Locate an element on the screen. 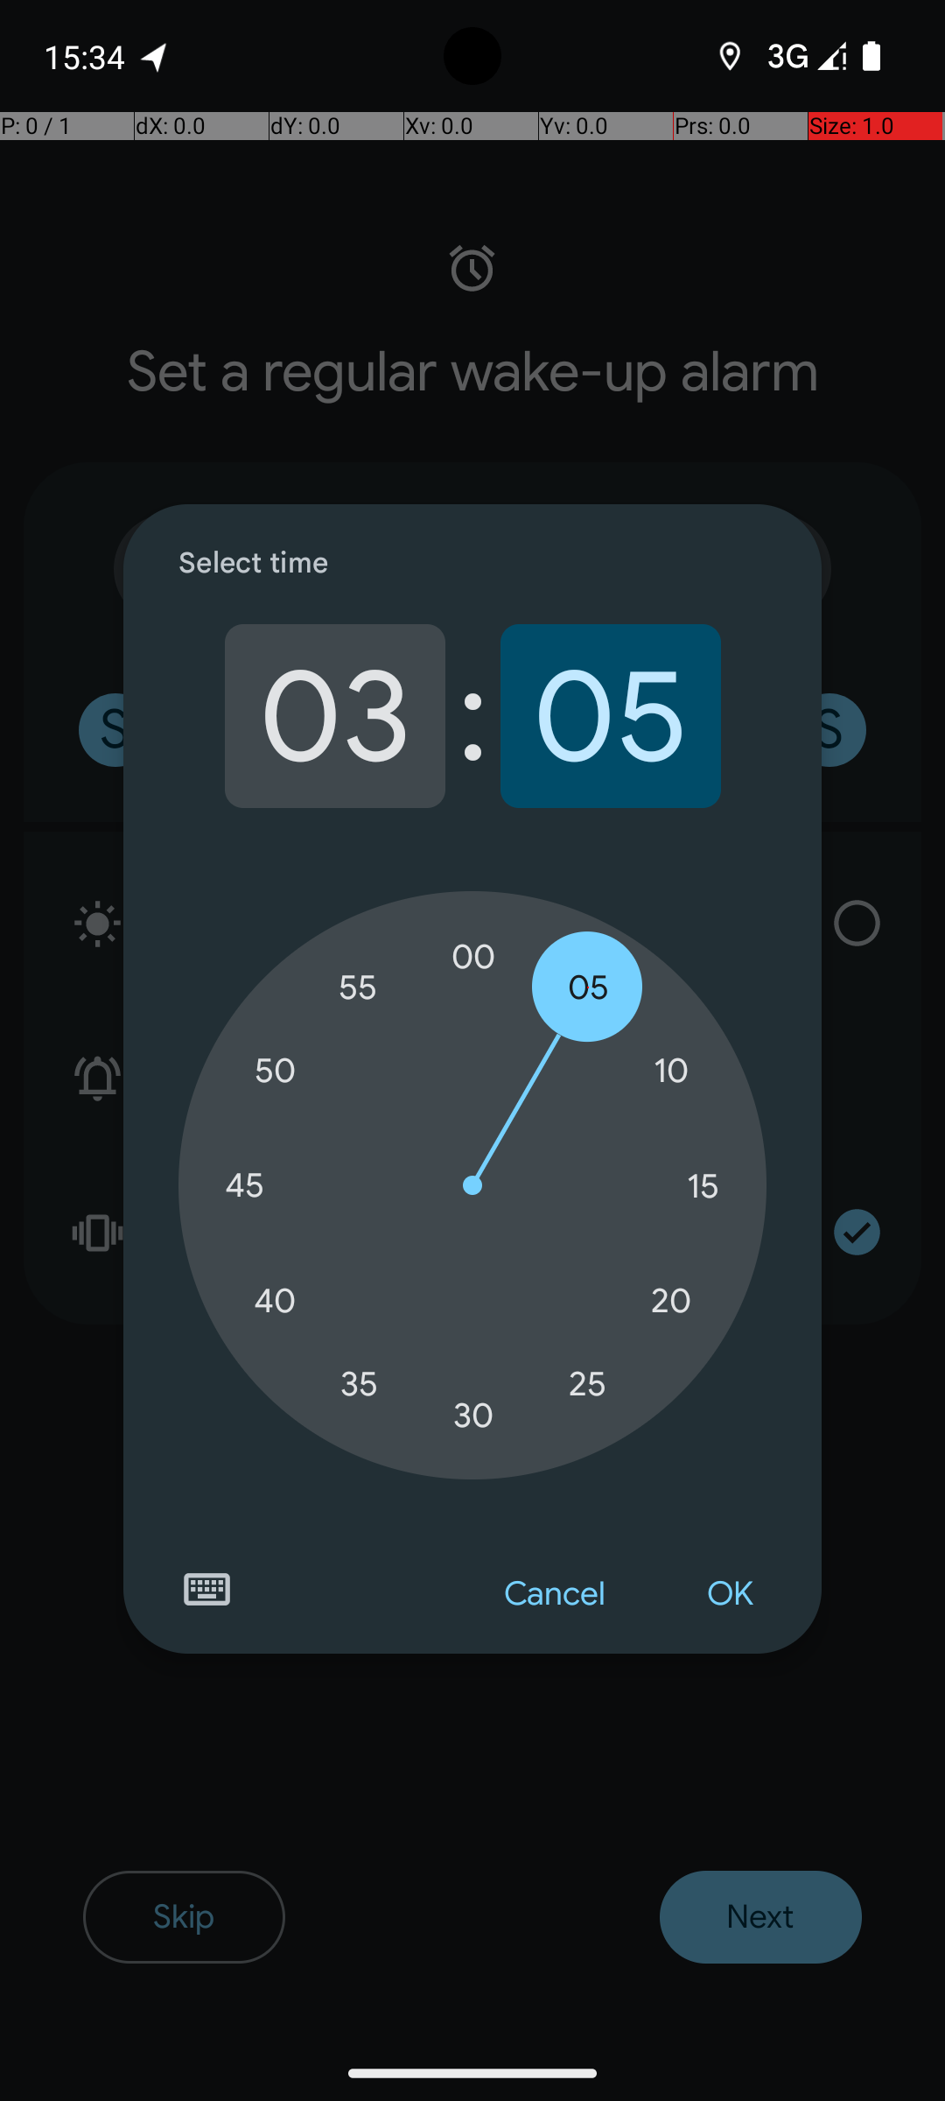 The height and width of the screenshot is (2101, 945). 25 is located at coordinates (588, 1383).